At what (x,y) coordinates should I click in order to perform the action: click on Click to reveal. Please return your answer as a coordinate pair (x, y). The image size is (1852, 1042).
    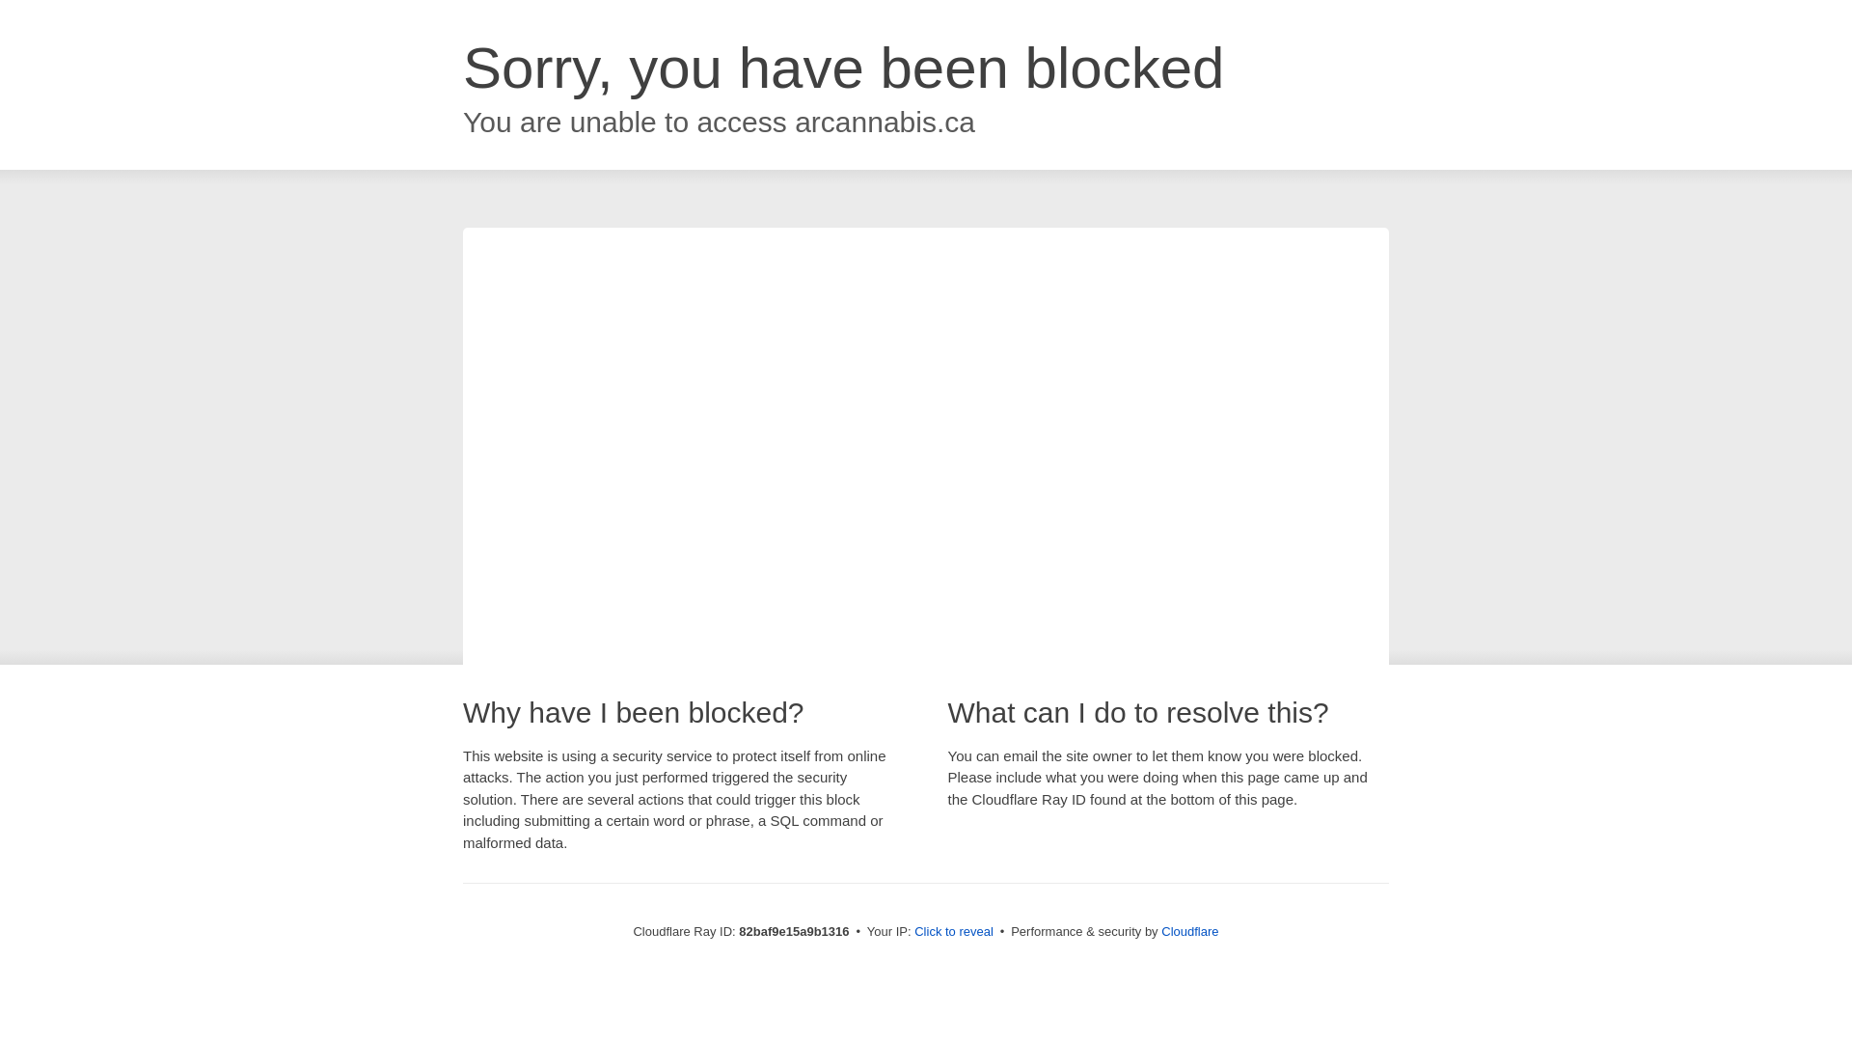
    Looking at the image, I should click on (954, 932).